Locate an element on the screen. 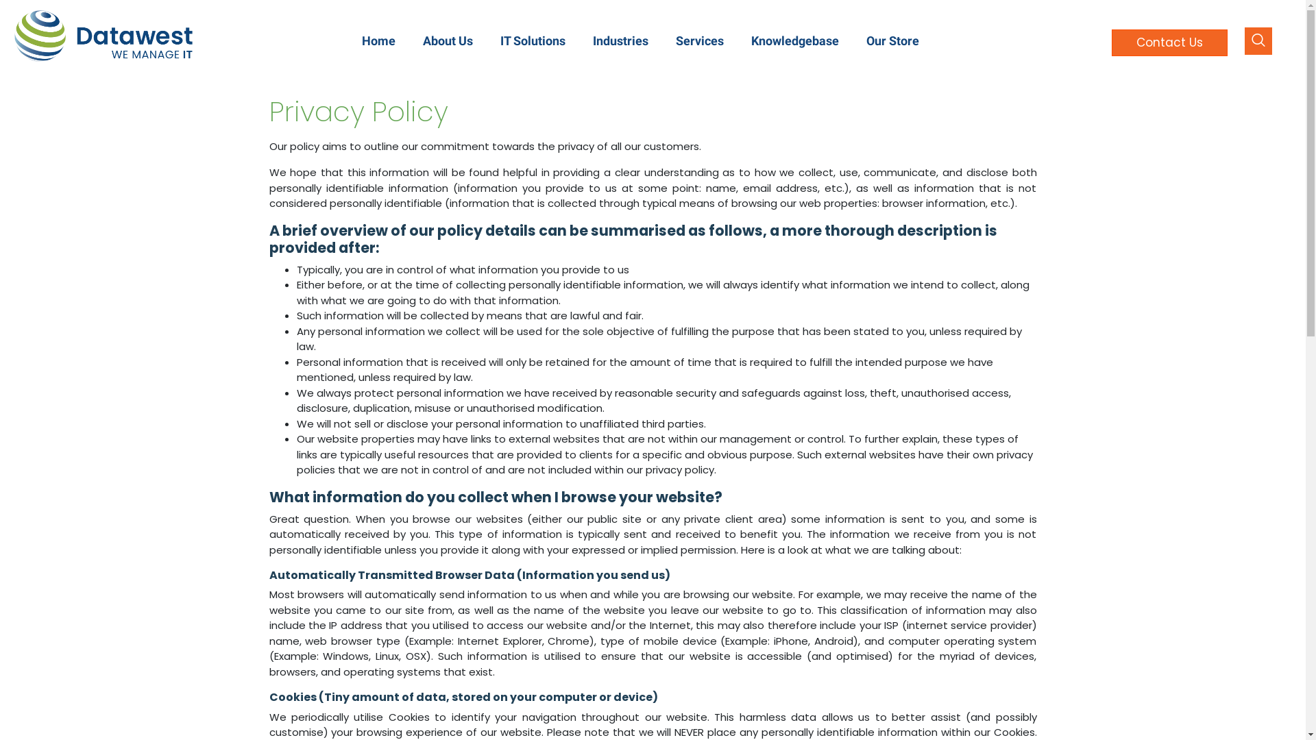 The height and width of the screenshot is (740, 1316). Knowledgebase is located at coordinates (795, 41).